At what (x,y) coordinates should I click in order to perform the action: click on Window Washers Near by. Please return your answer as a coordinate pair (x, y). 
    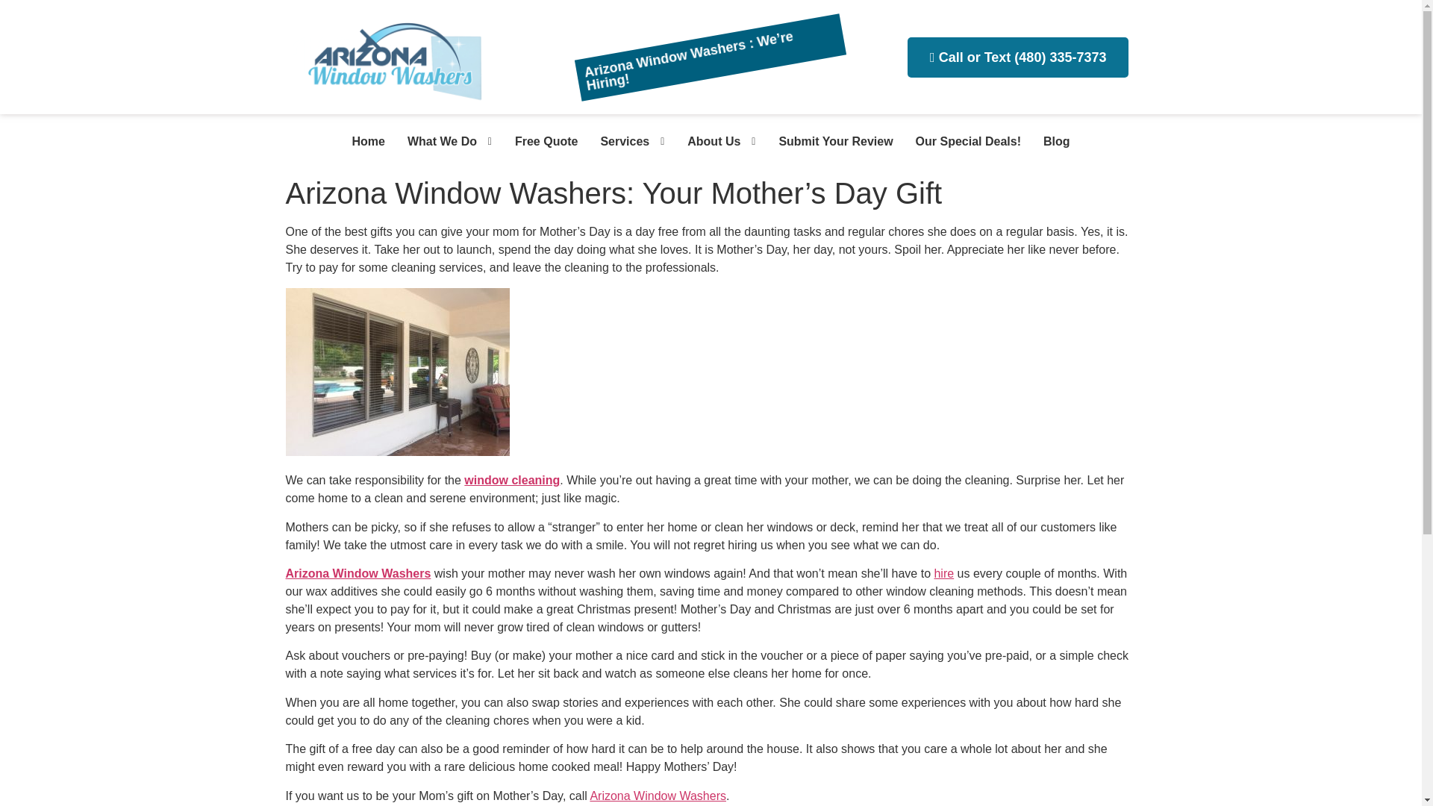
    Looking at the image, I should click on (362, 142).